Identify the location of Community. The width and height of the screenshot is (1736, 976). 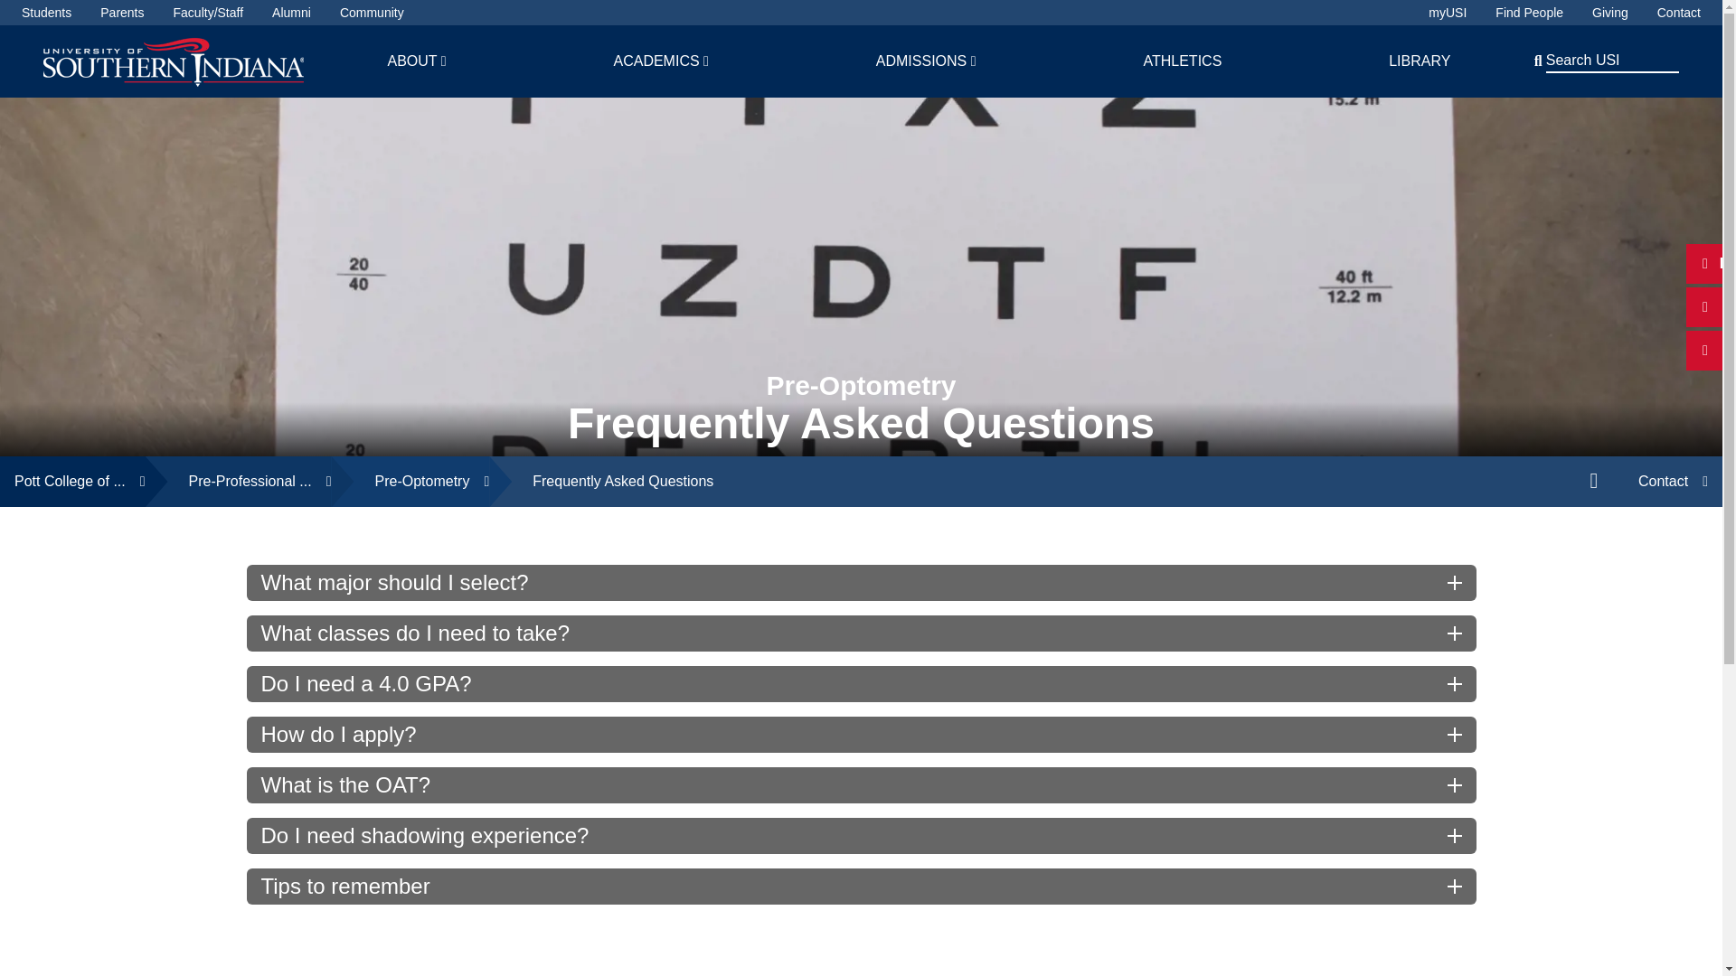
(373, 13).